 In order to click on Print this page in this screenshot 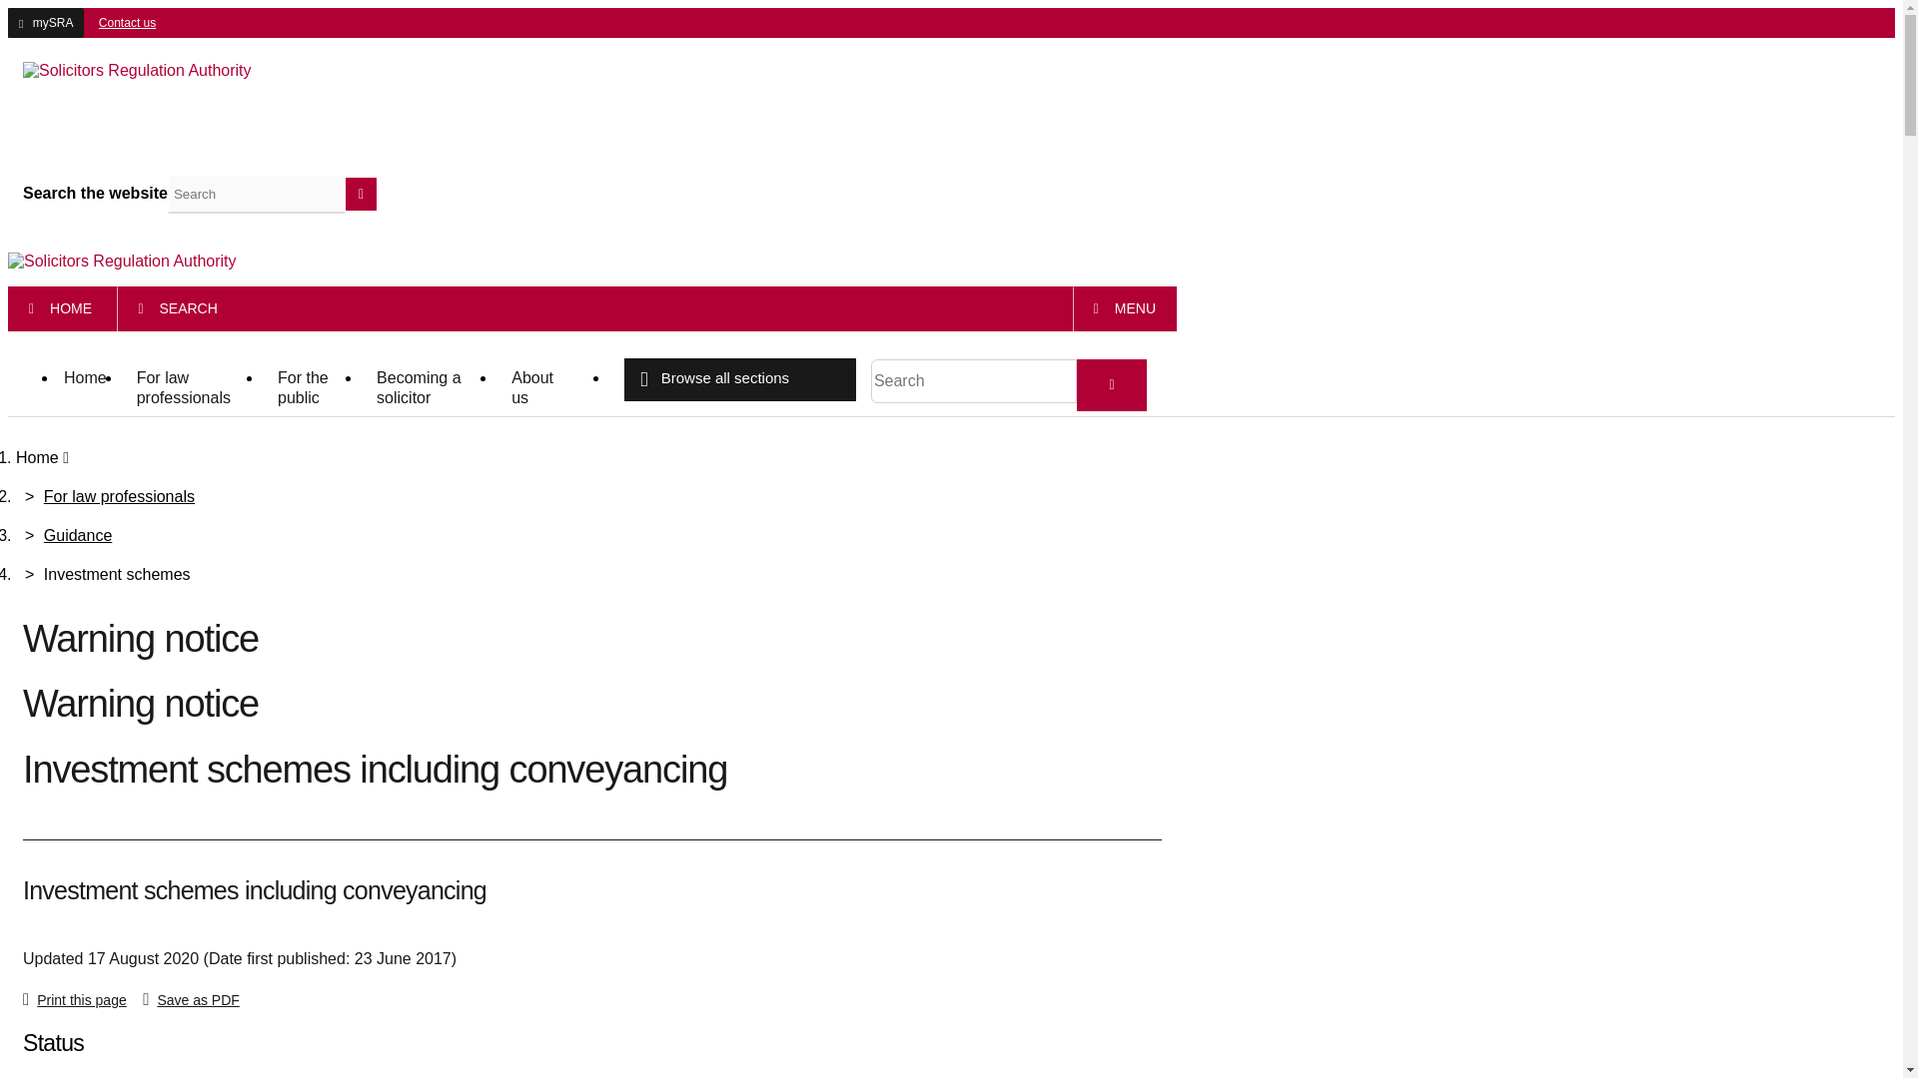, I will do `click(80, 999)`.